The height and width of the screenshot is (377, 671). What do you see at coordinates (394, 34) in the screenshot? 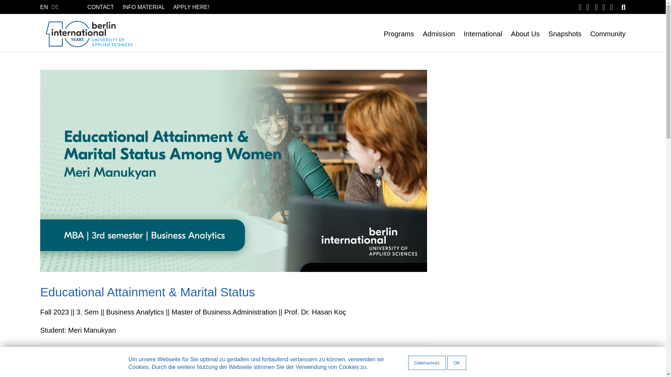
I see `Programs` at bounding box center [394, 34].